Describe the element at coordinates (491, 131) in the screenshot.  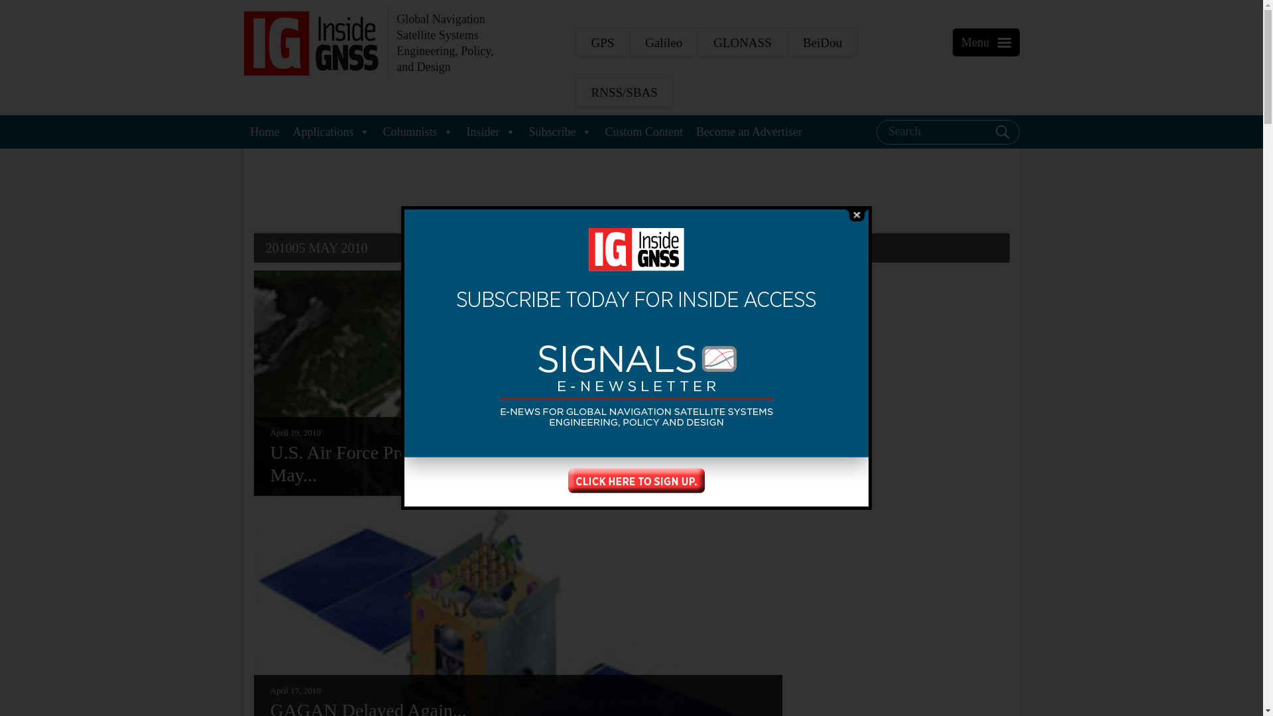
I see `Insider` at that location.